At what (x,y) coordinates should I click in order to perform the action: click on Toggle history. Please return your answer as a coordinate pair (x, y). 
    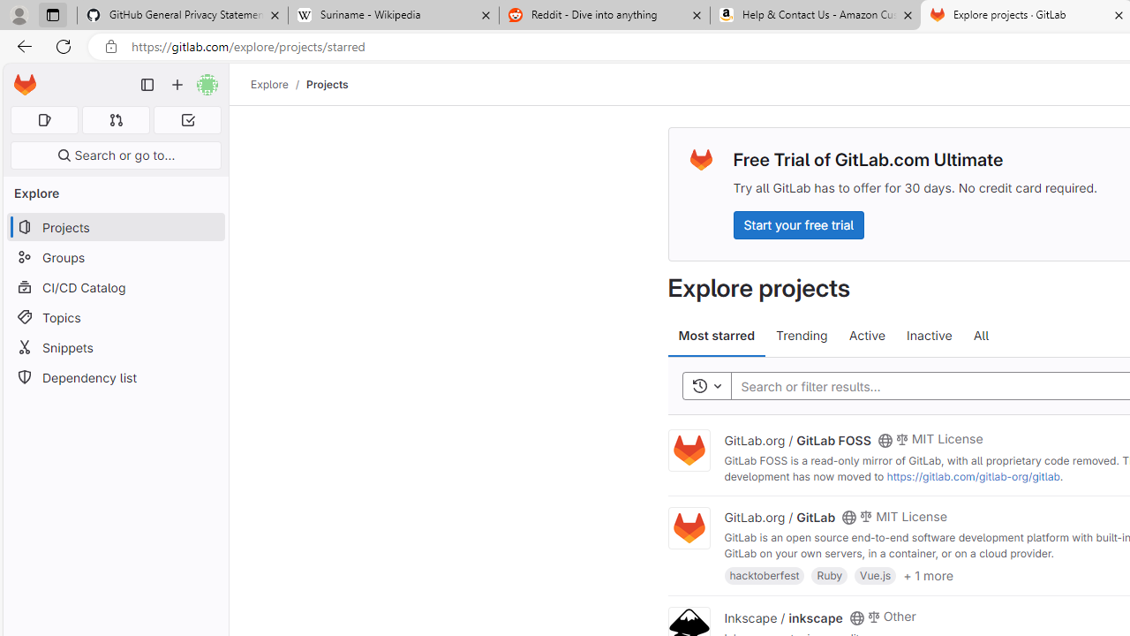
    Looking at the image, I should click on (706, 387).